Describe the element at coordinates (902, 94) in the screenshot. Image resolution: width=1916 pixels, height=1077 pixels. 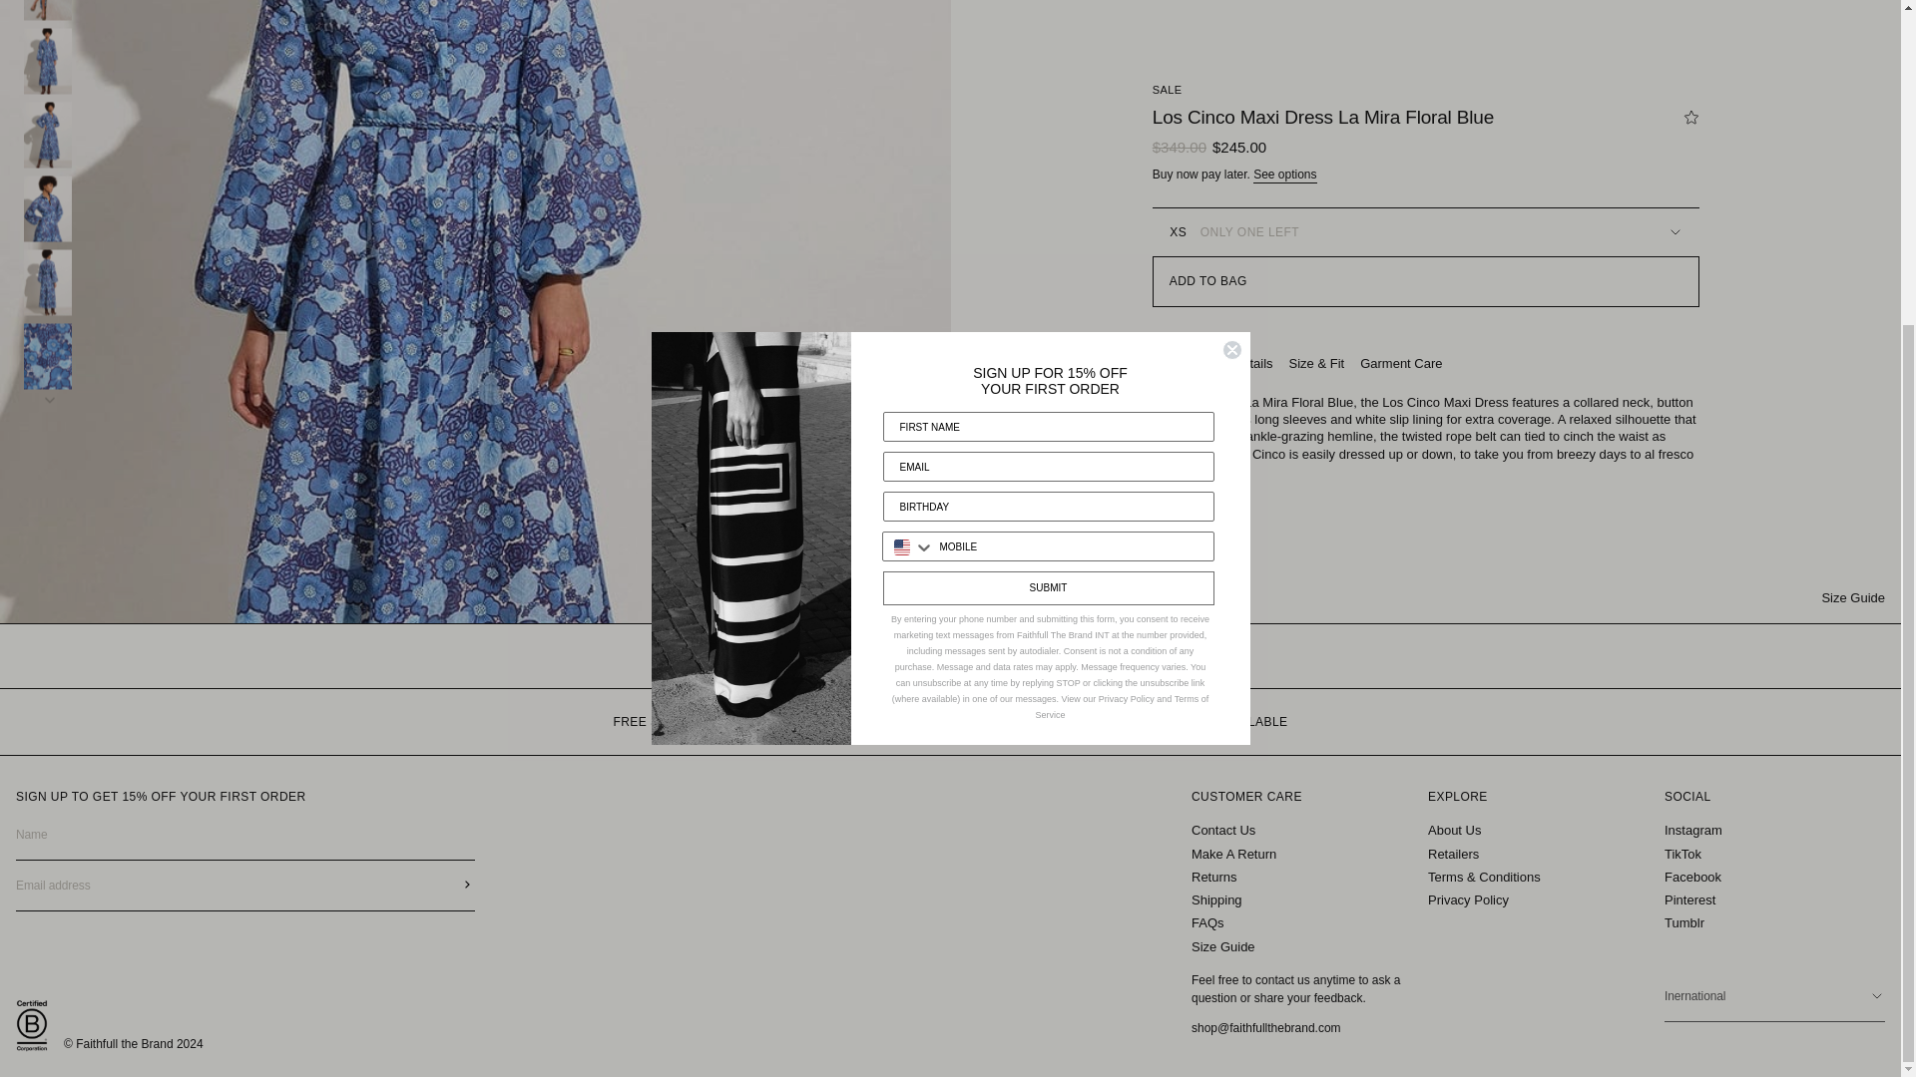
I see `United States` at that location.